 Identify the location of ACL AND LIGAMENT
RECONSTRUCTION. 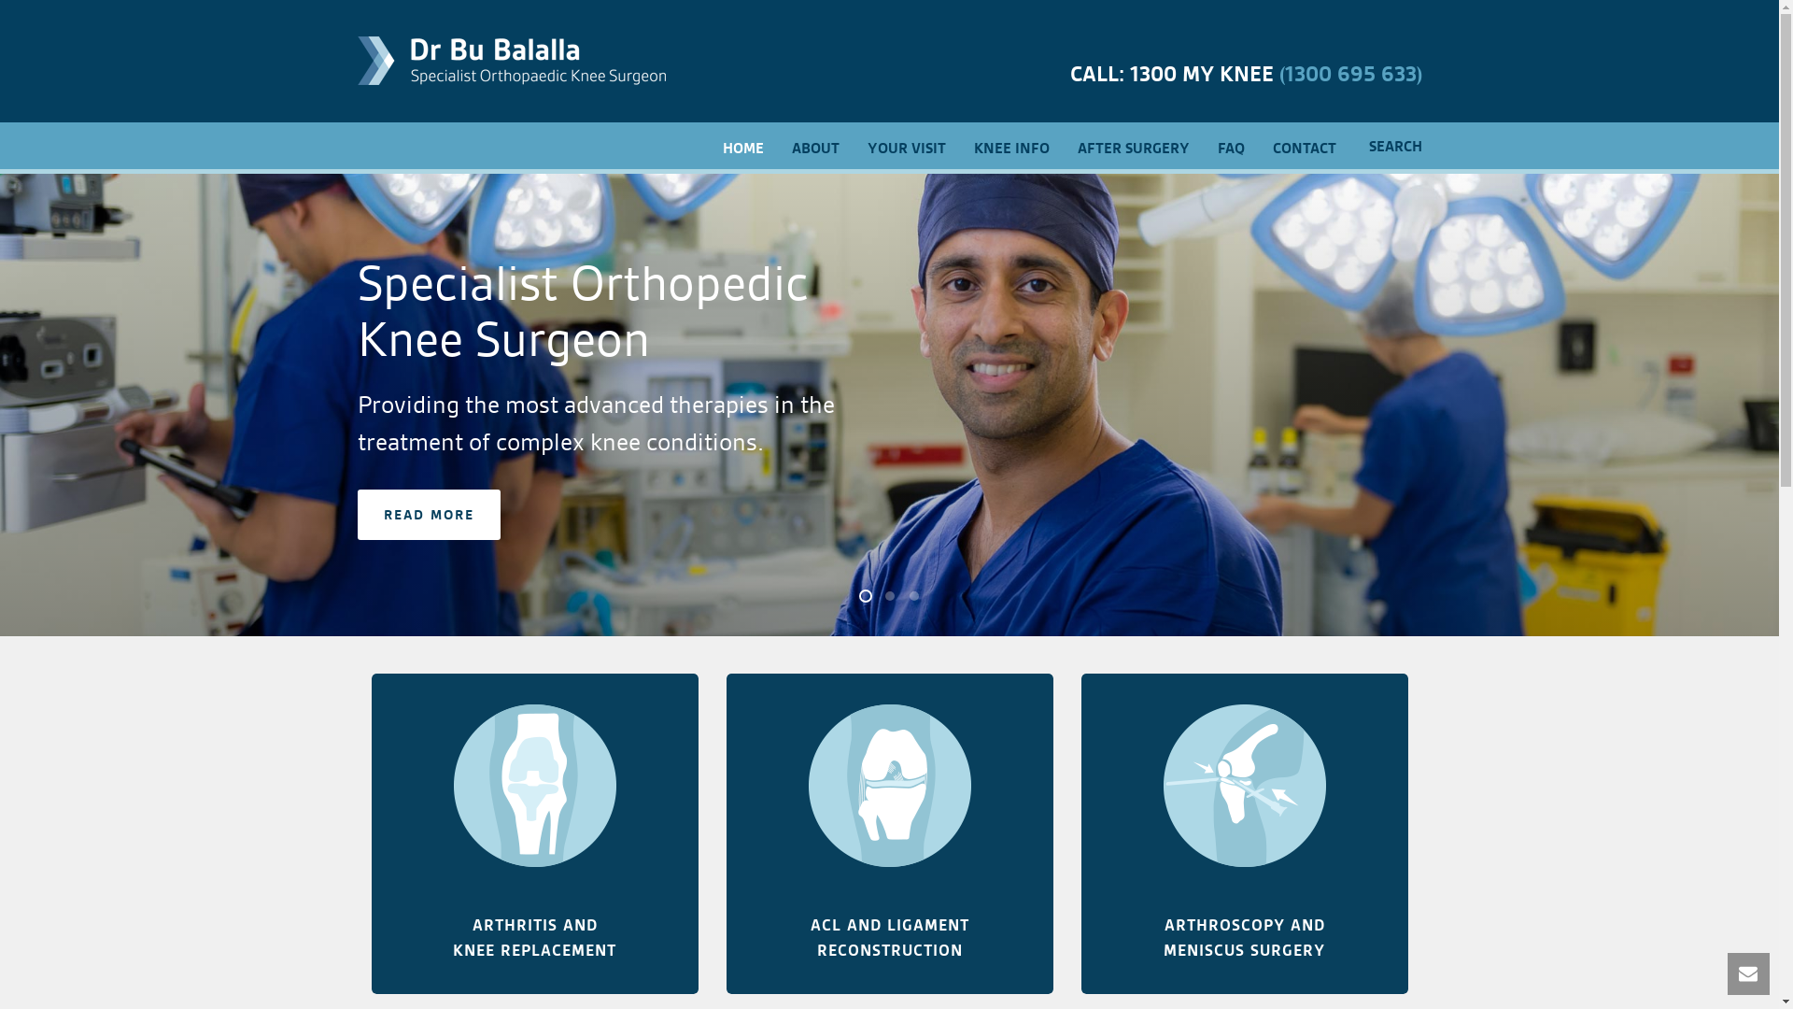
(890, 938).